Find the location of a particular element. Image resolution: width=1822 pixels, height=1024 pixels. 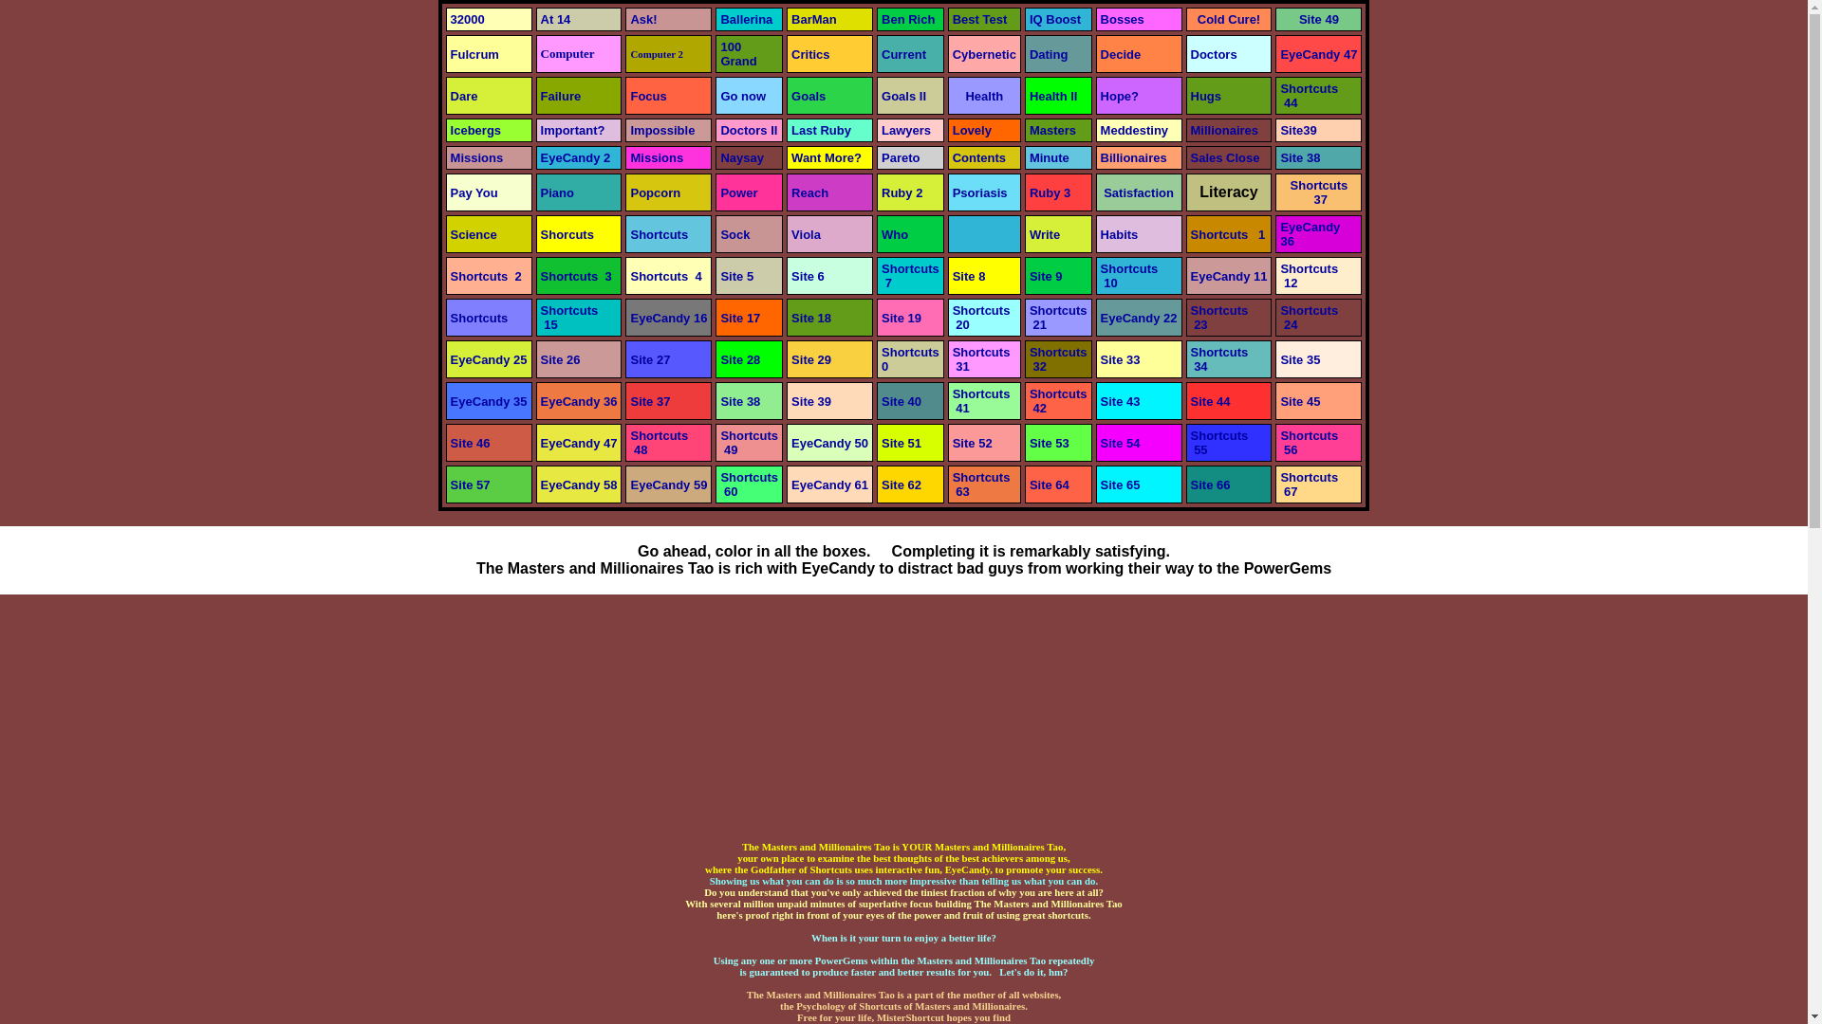

Bosses is located at coordinates (1122, 19).